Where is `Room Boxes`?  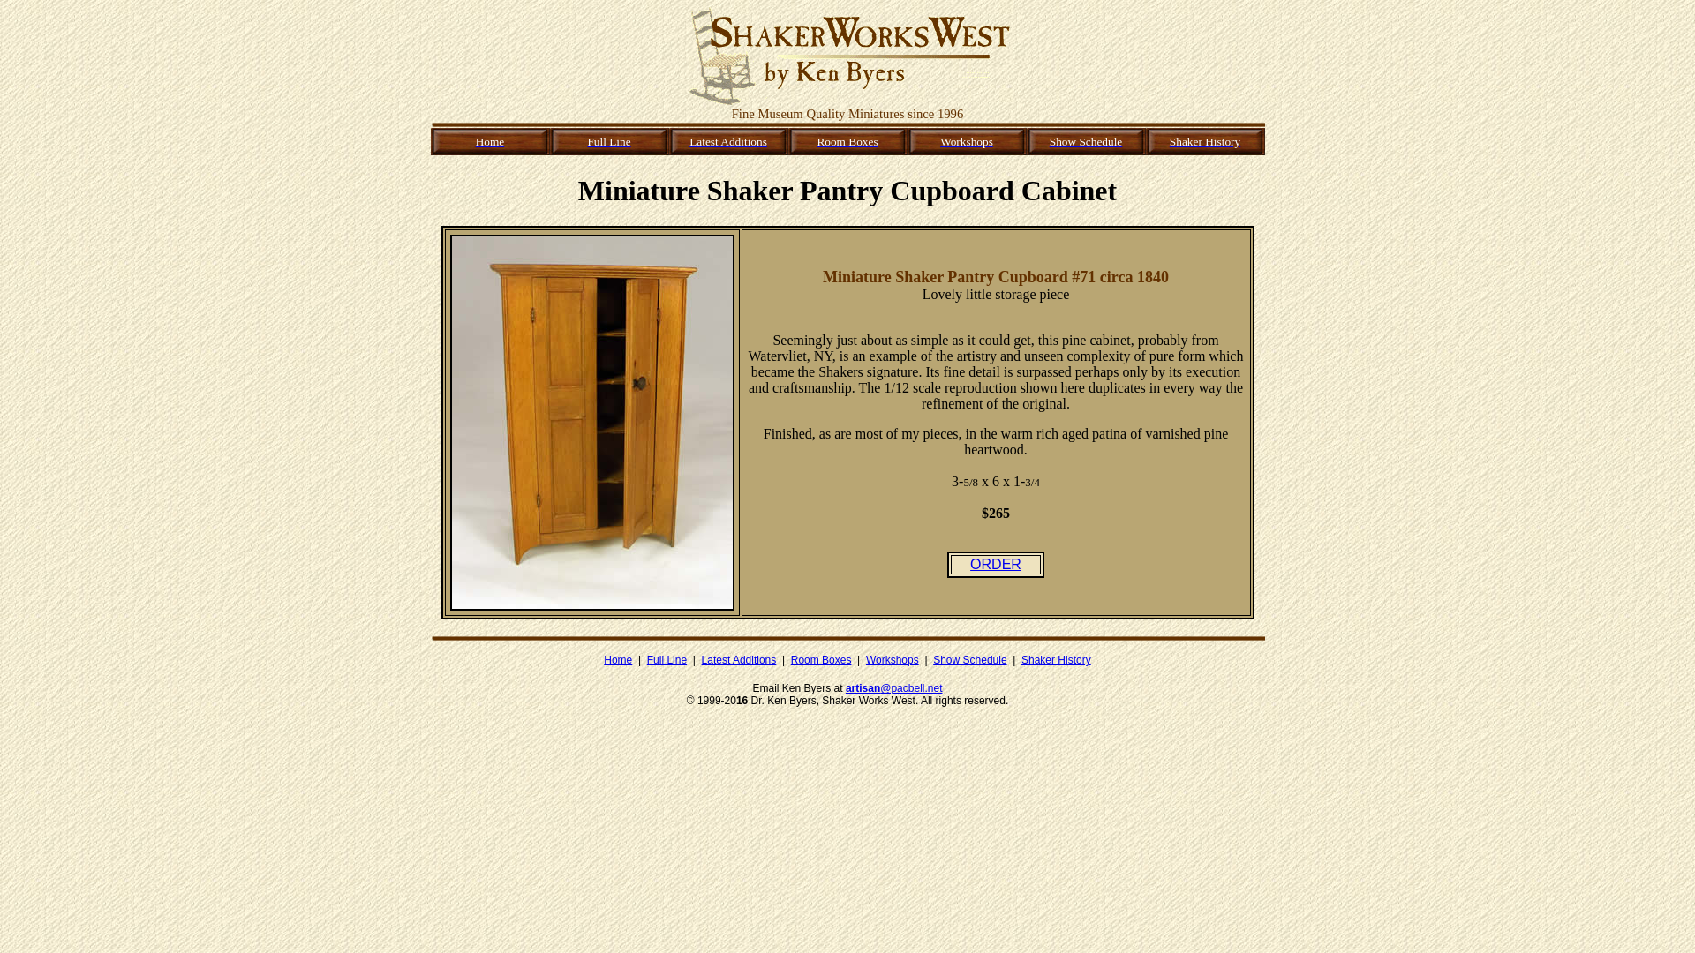 Room Boxes is located at coordinates (847, 141).